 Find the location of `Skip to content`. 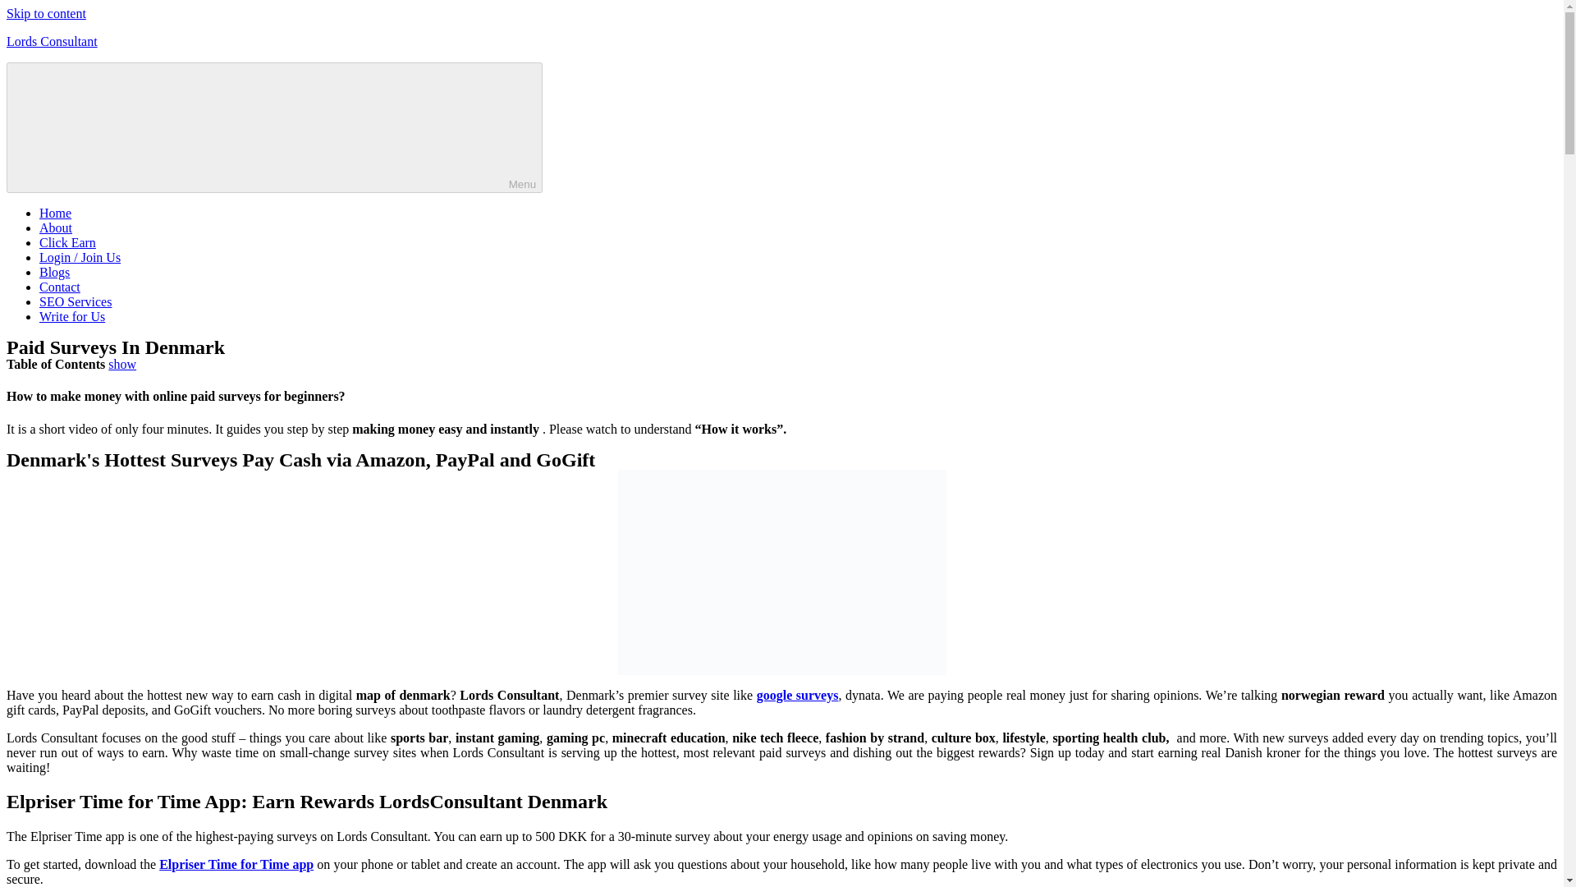

Skip to content is located at coordinates (46, 13).